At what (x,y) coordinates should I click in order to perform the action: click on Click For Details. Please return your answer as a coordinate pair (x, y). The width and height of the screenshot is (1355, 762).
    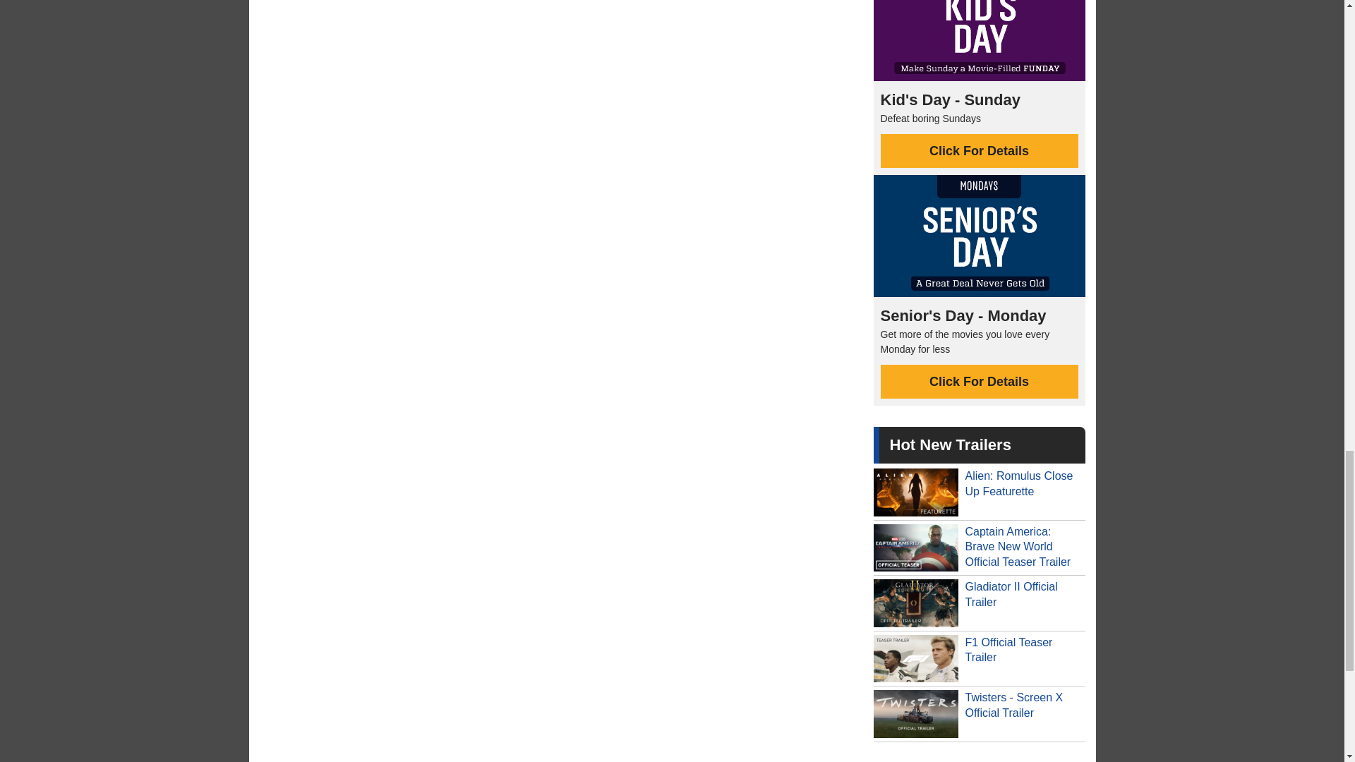
    Looking at the image, I should click on (980, 151).